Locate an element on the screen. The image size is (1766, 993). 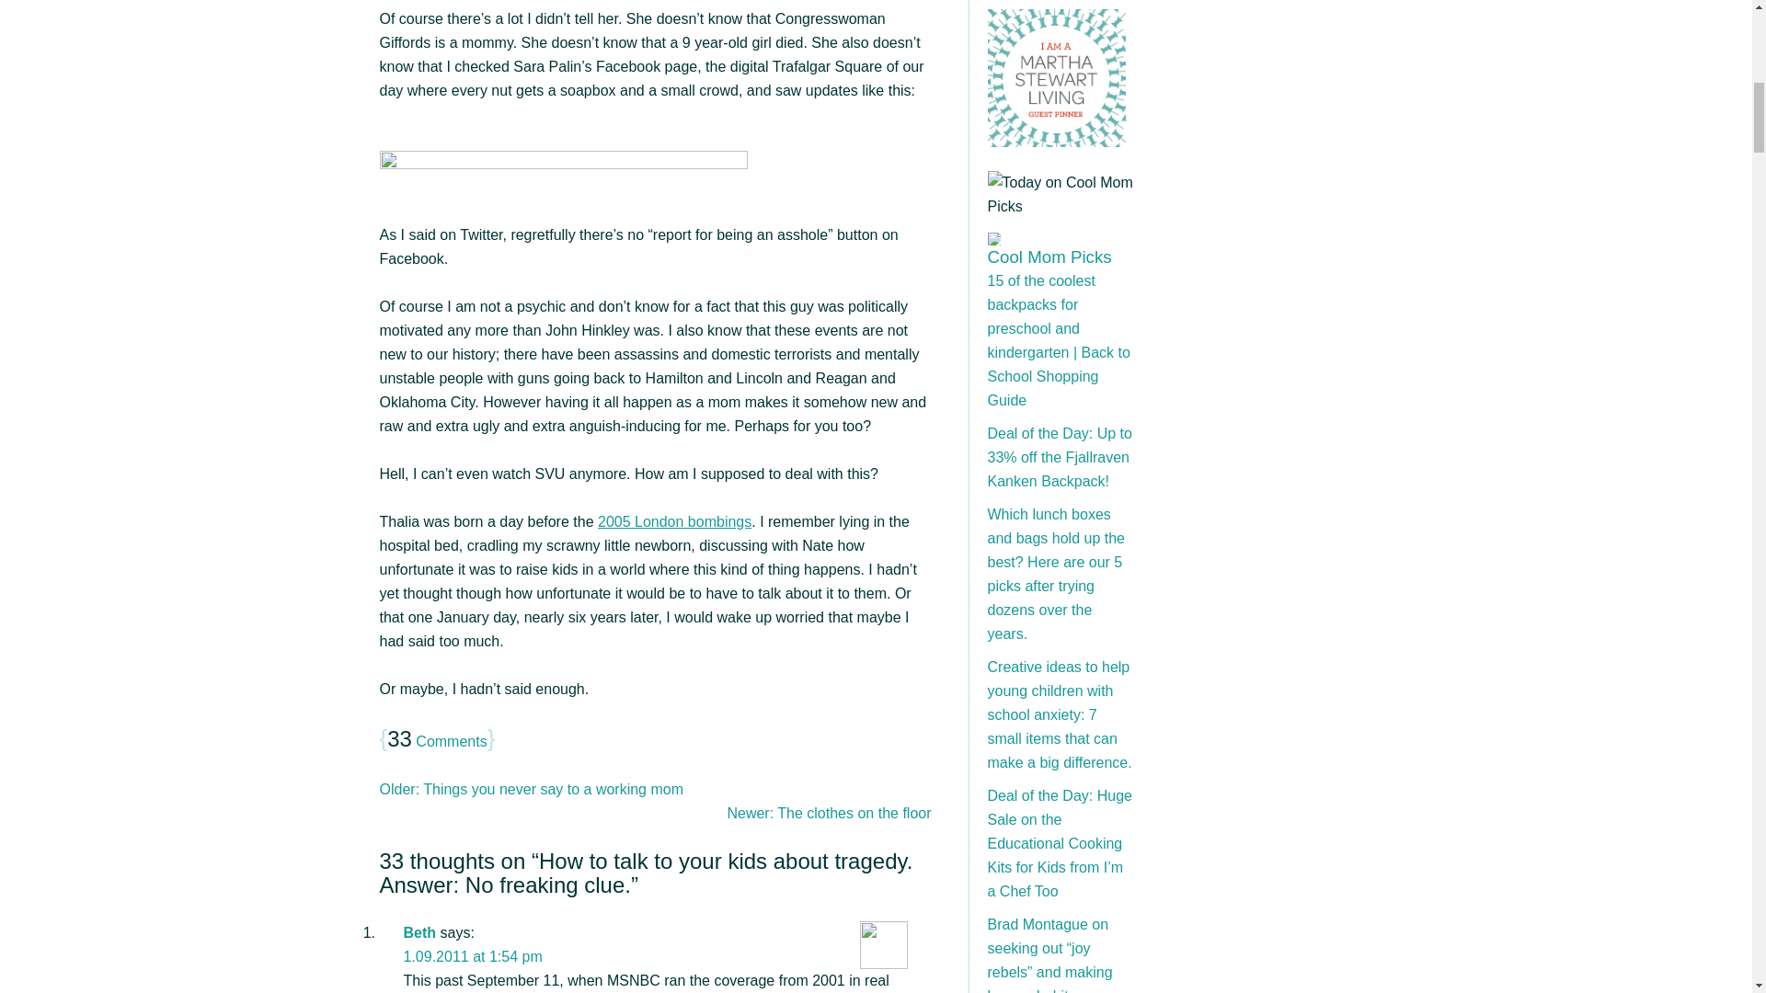
1.09.2011 at 1:54 pm is located at coordinates (472, 956).